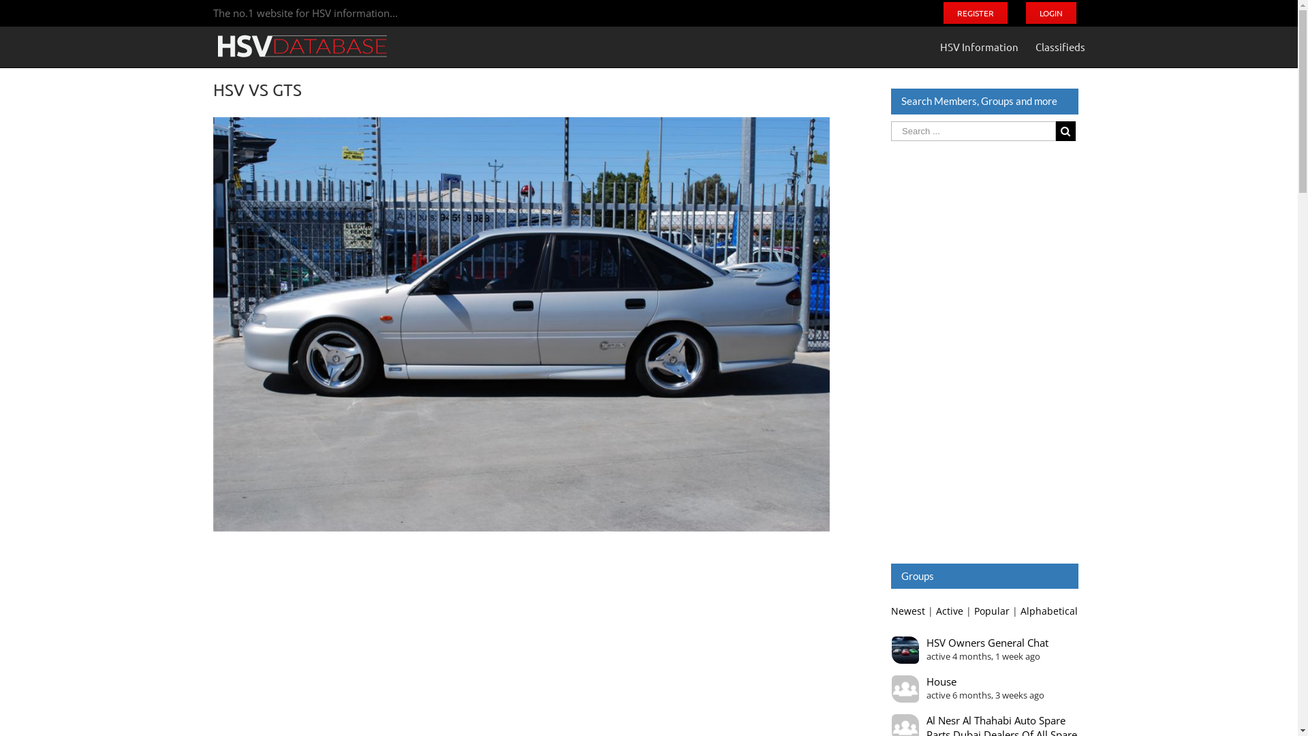 The height and width of the screenshot is (736, 1308). I want to click on Advertisement, so click(984, 352).